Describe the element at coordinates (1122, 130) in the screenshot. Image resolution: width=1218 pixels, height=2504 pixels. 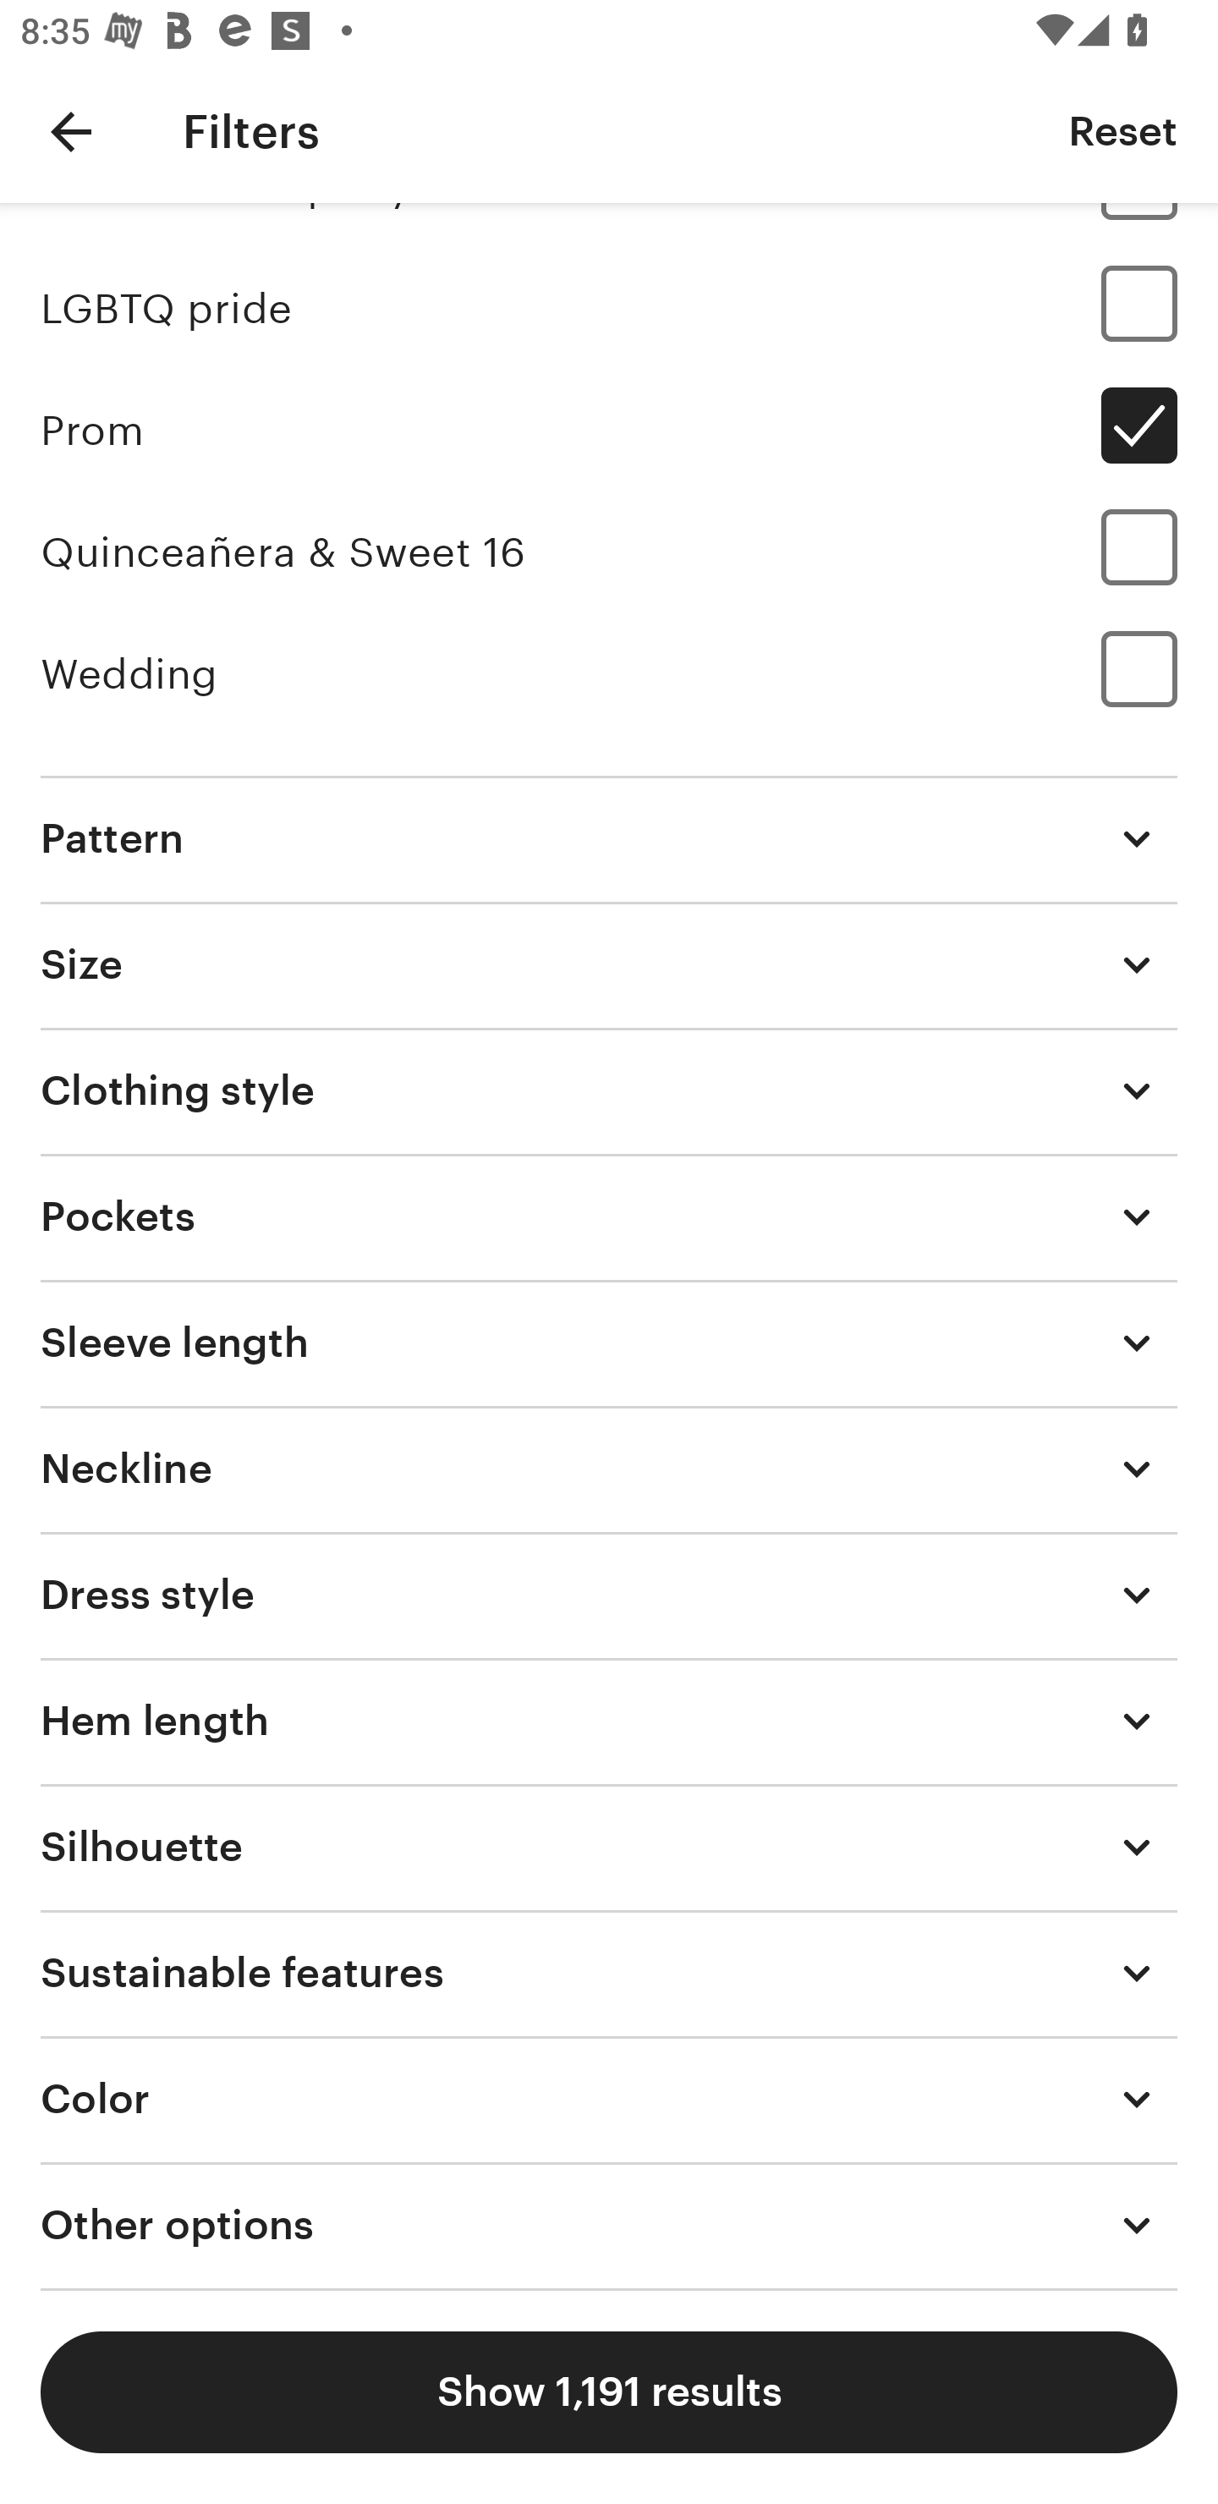
I see `Reset` at that location.